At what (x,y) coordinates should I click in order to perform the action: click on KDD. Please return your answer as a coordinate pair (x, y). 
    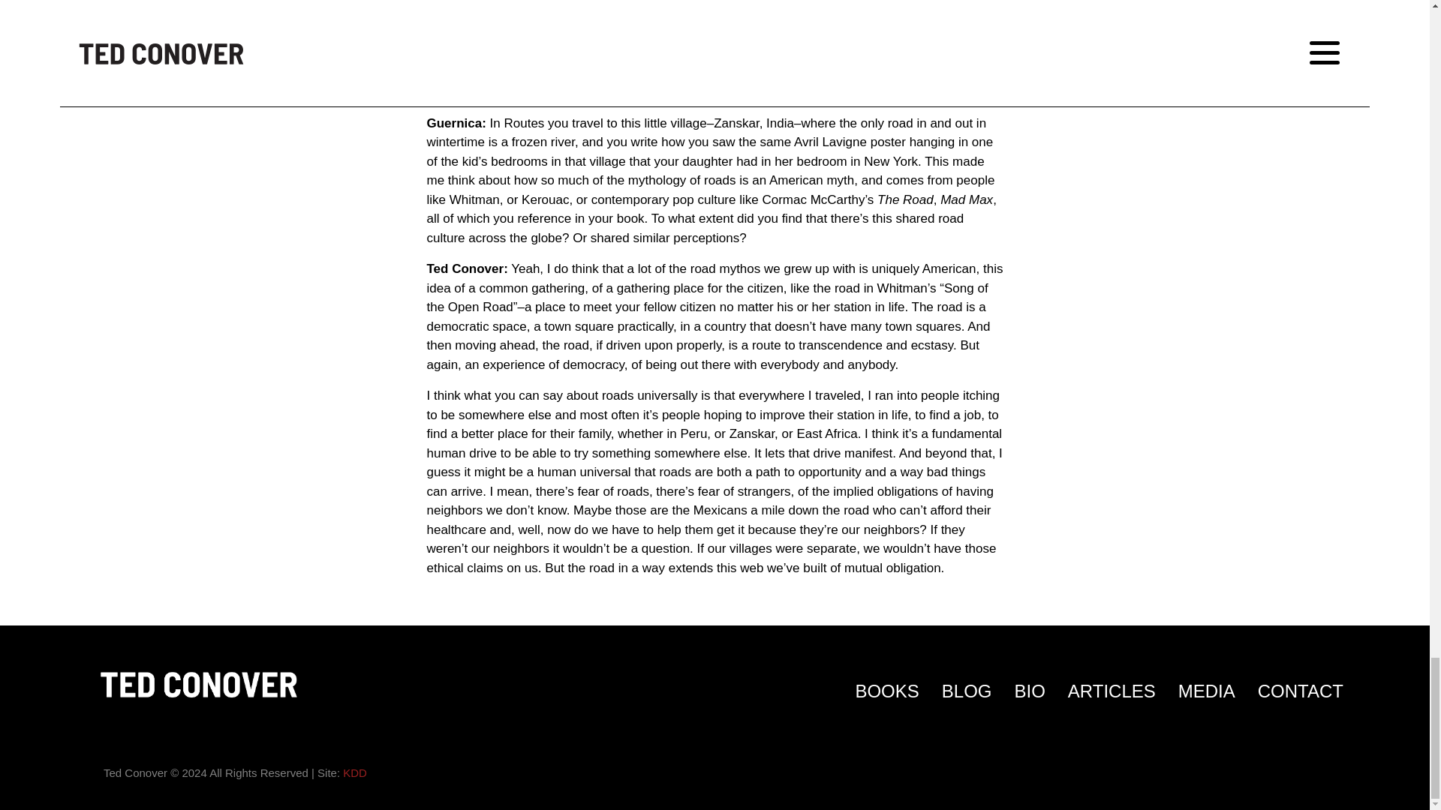
    Looking at the image, I should click on (354, 772).